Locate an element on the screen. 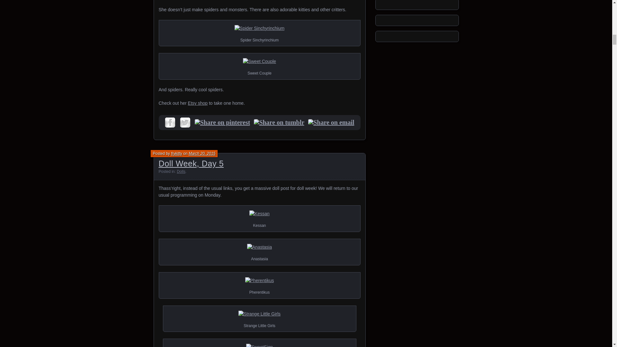 The height and width of the screenshot is (347, 617). Dolls is located at coordinates (181, 172).